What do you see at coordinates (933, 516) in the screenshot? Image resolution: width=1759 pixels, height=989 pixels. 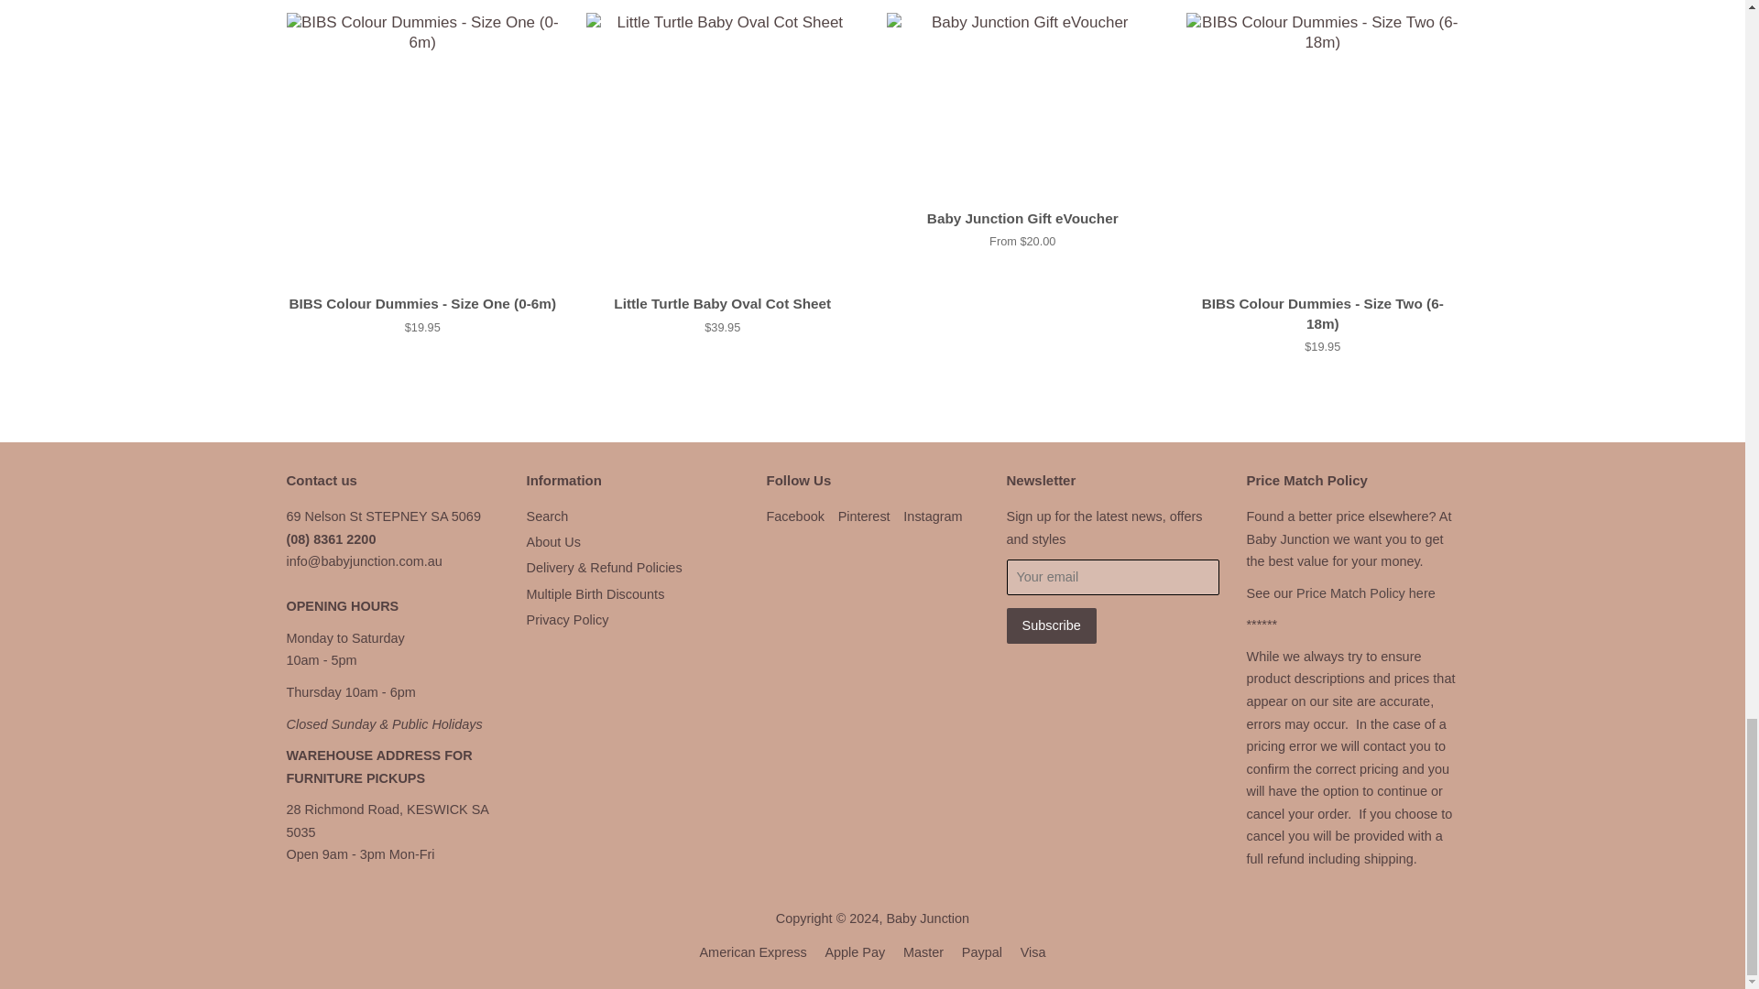 I see `Instagram` at bounding box center [933, 516].